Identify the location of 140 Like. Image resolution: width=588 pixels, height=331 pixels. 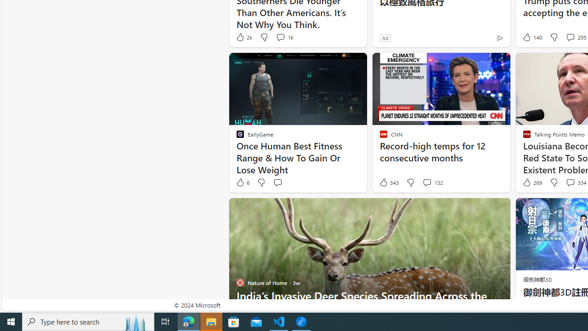
(531, 37).